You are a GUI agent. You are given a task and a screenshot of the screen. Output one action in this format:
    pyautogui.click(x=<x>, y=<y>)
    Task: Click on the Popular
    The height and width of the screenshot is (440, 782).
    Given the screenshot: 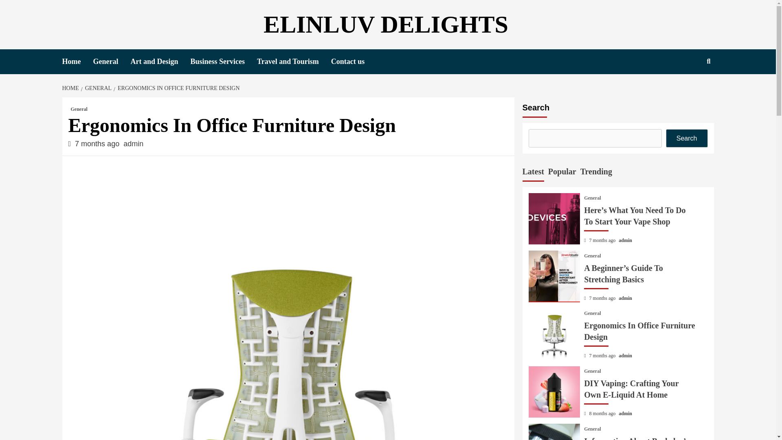 What is the action you would take?
    pyautogui.click(x=562, y=173)
    